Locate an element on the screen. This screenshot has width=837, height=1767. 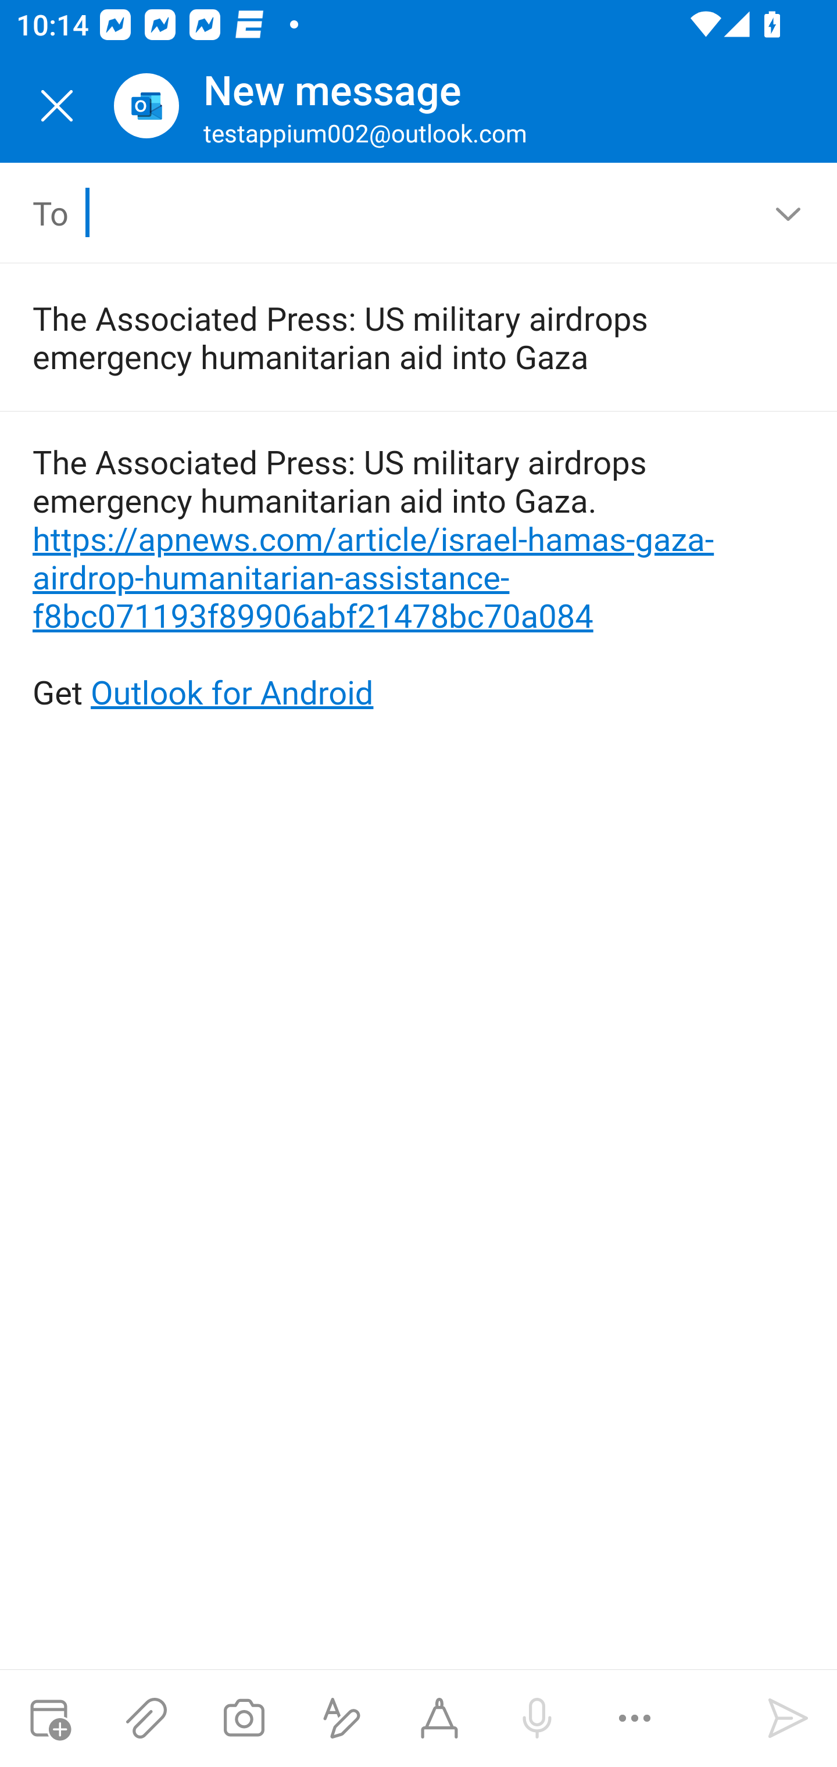
Attach files is located at coordinates (146, 1718).